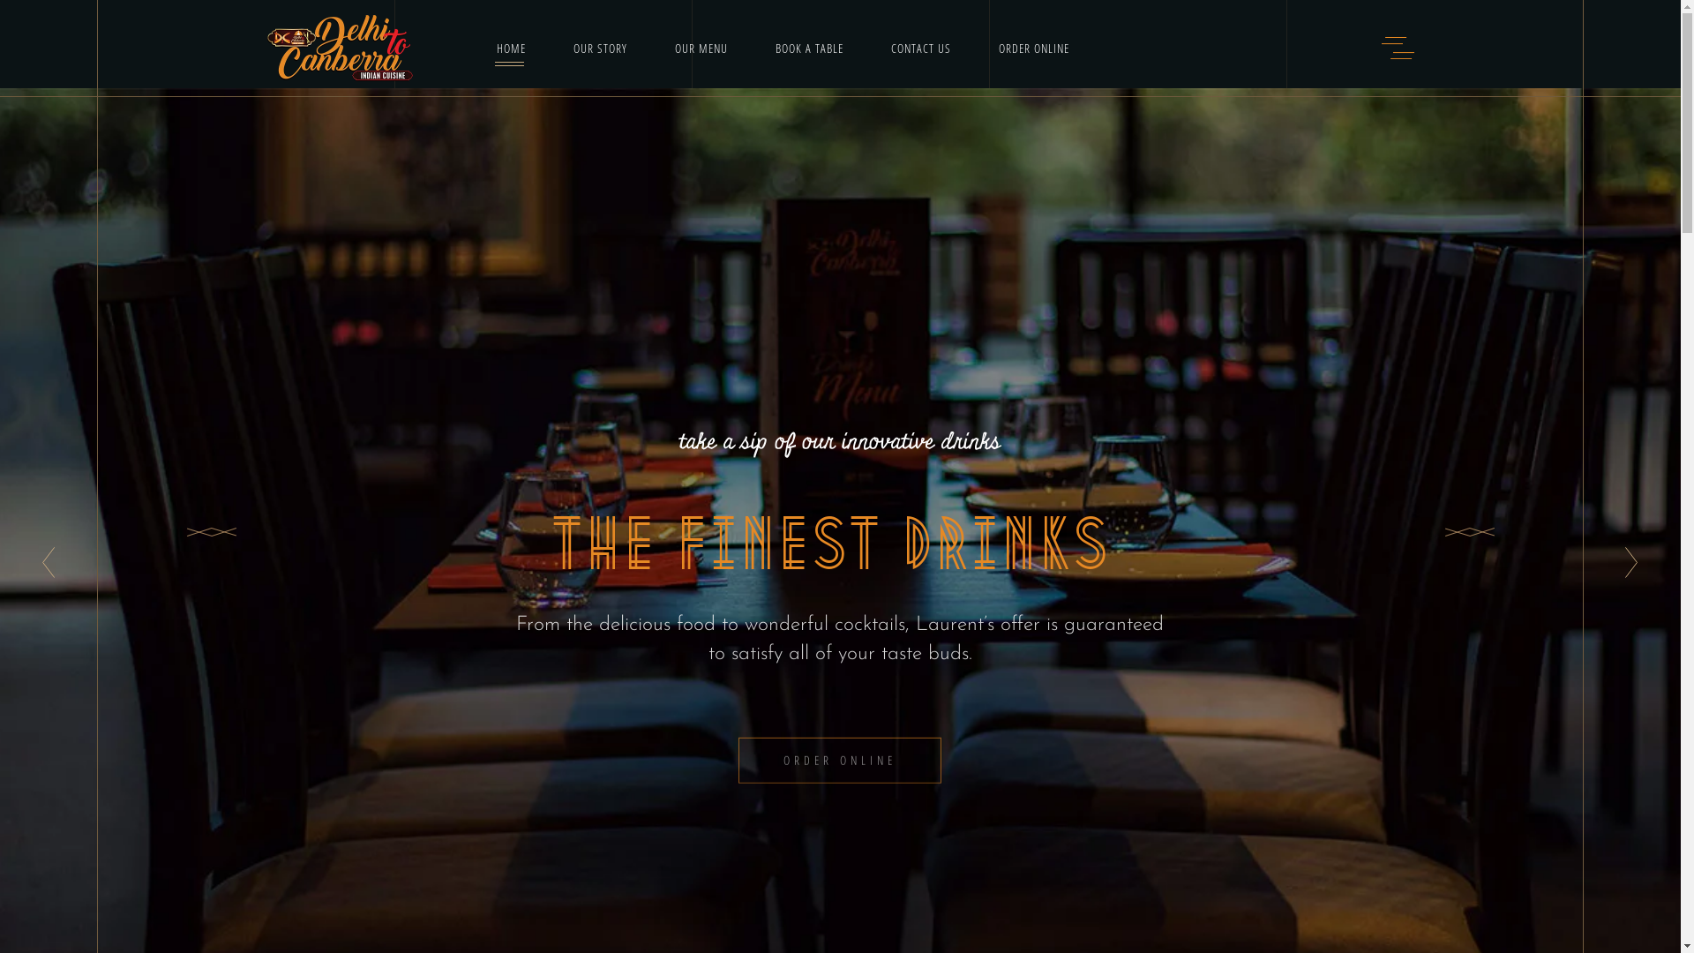  I want to click on OUR MENU, so click(701, 48).